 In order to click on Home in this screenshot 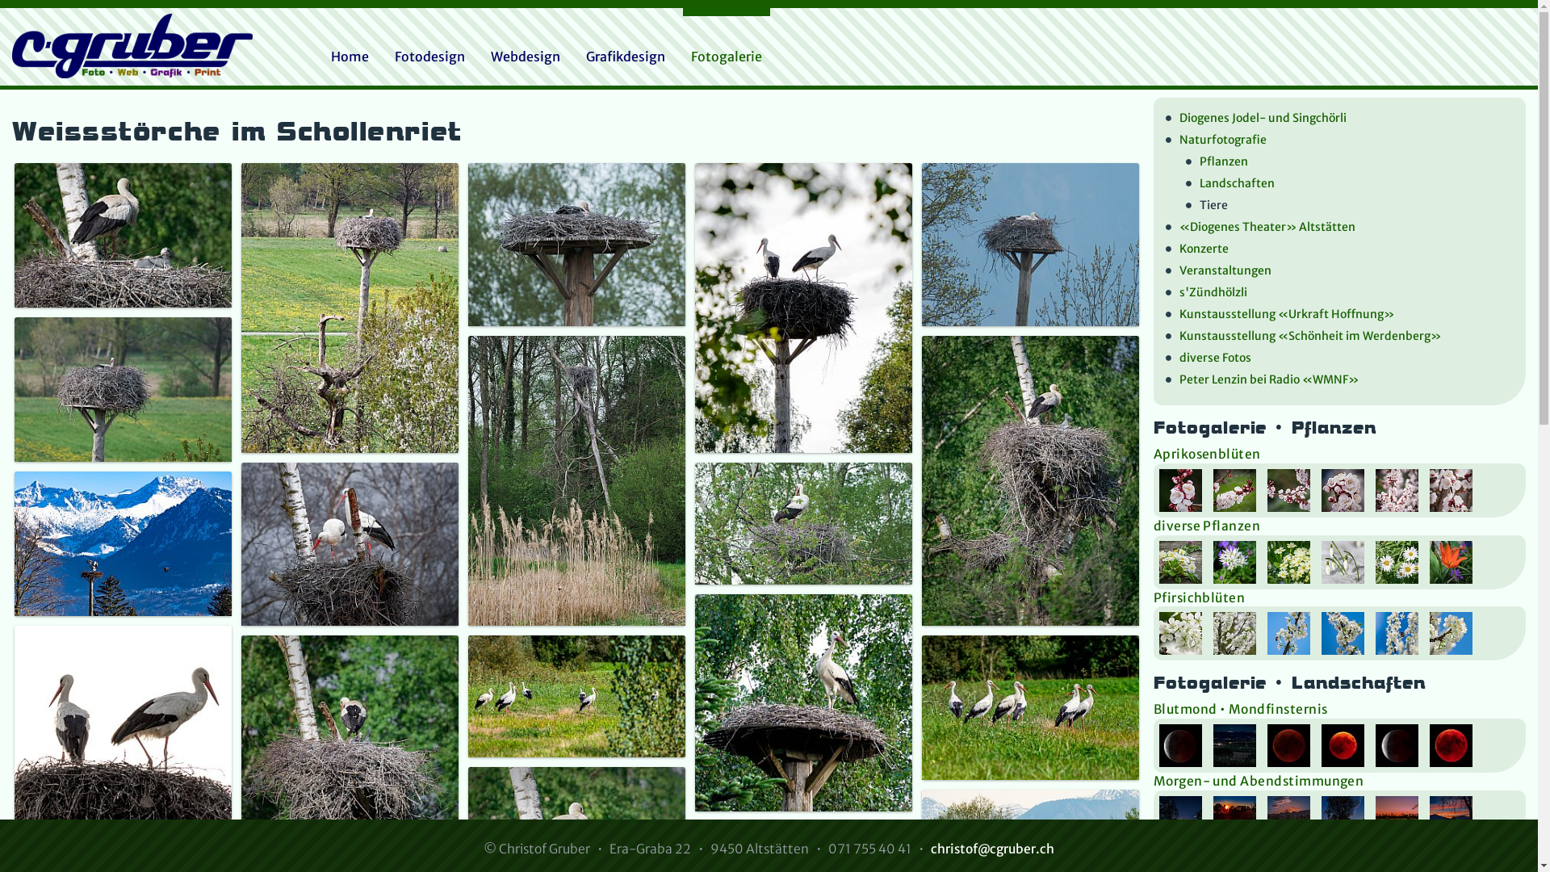, I will do `click(350, 57)`.